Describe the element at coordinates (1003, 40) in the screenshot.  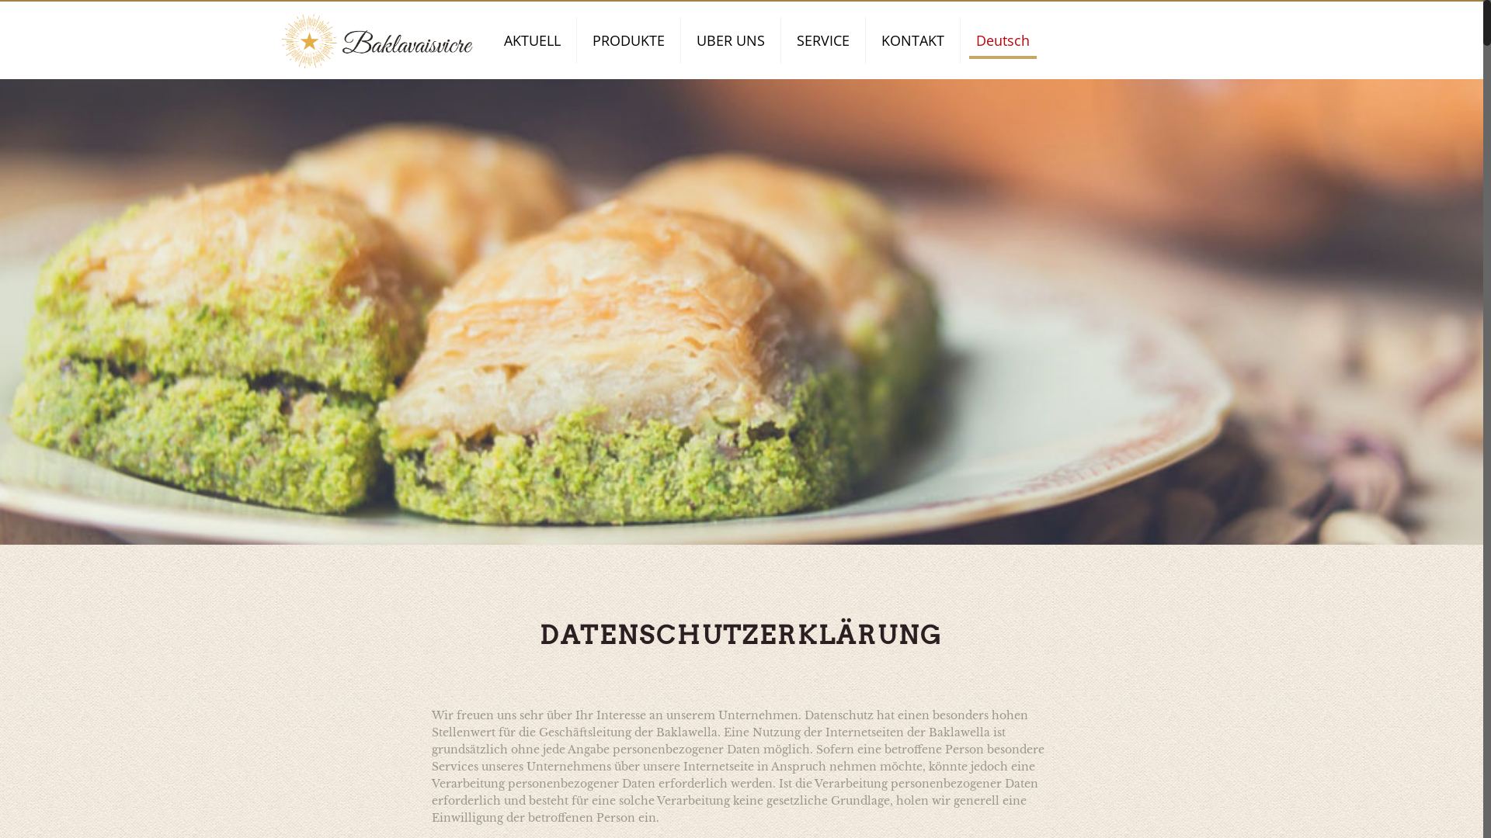
I see `Deutsch` at that location.